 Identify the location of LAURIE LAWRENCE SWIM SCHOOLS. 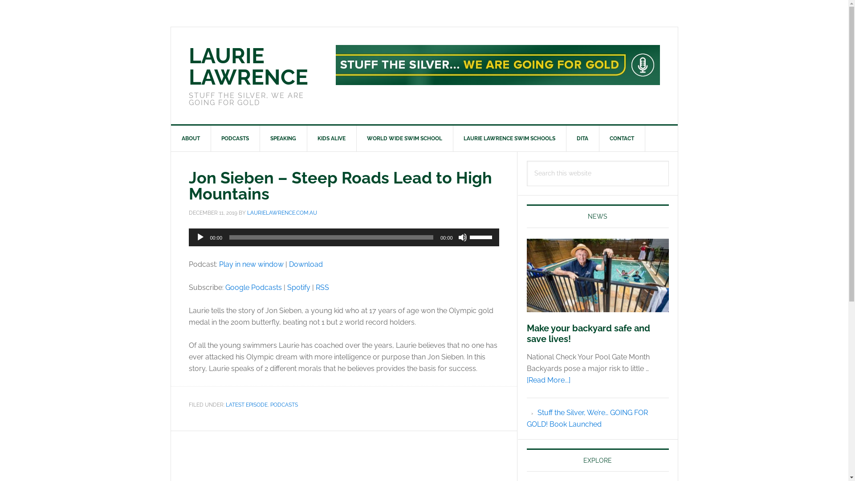
(509, 139).